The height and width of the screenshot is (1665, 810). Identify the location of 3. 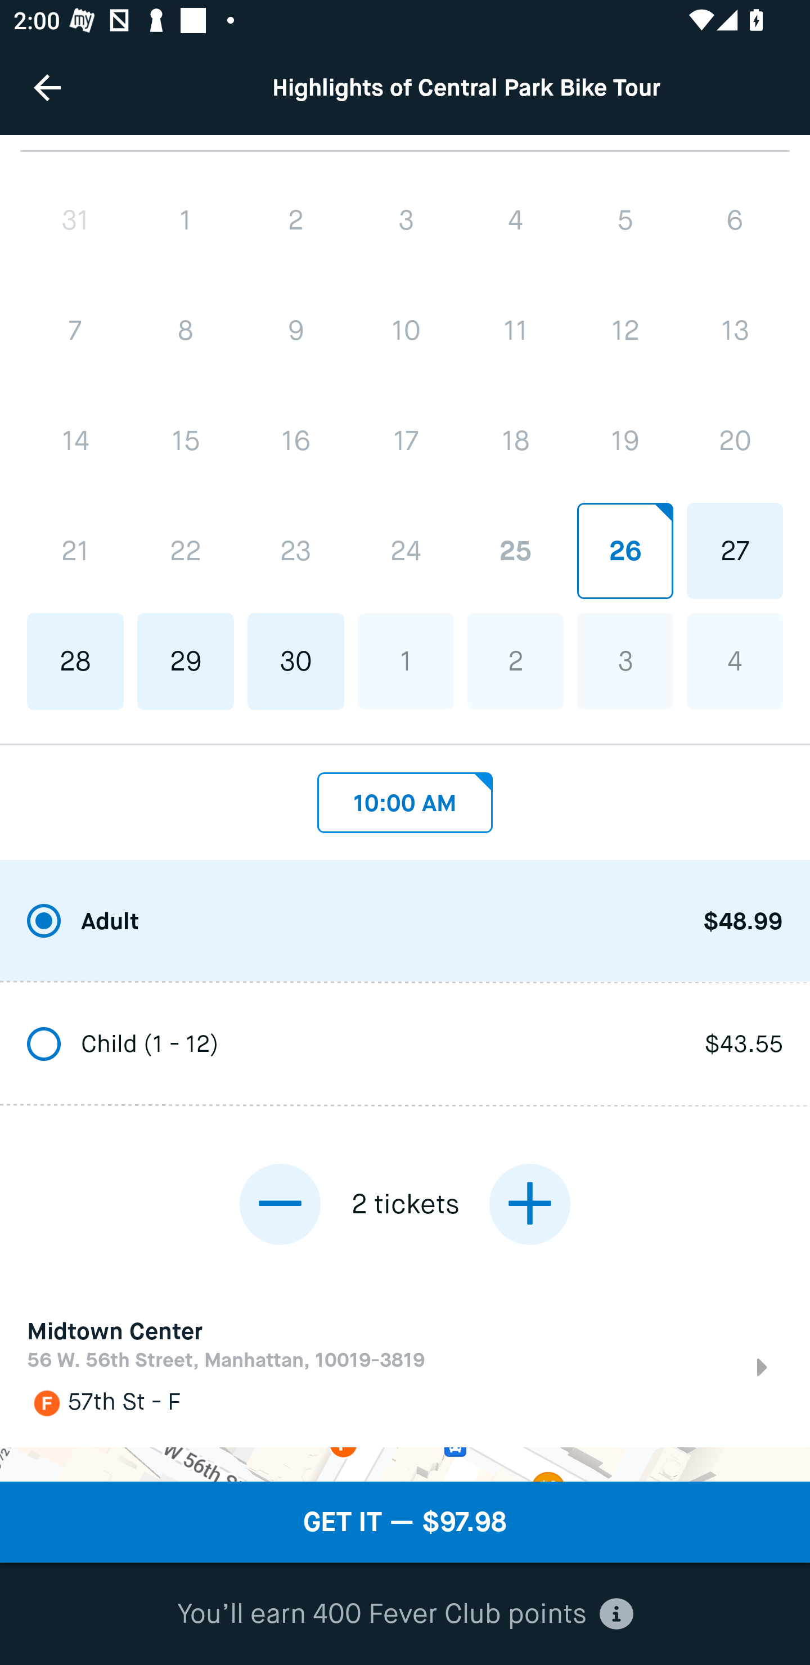
(406, 219).